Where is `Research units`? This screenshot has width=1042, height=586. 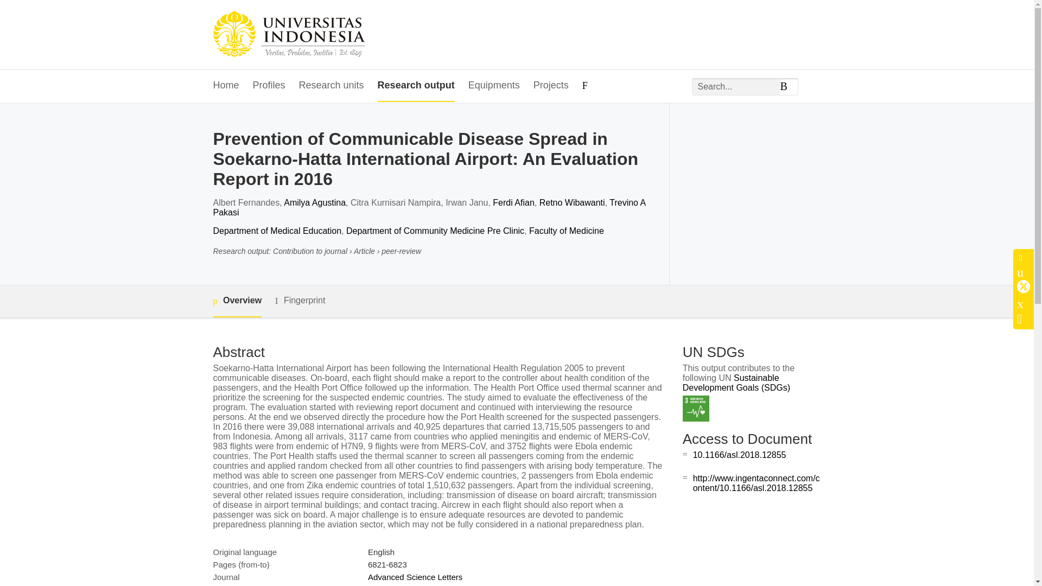
Research units is located at coordinates (331, 86).